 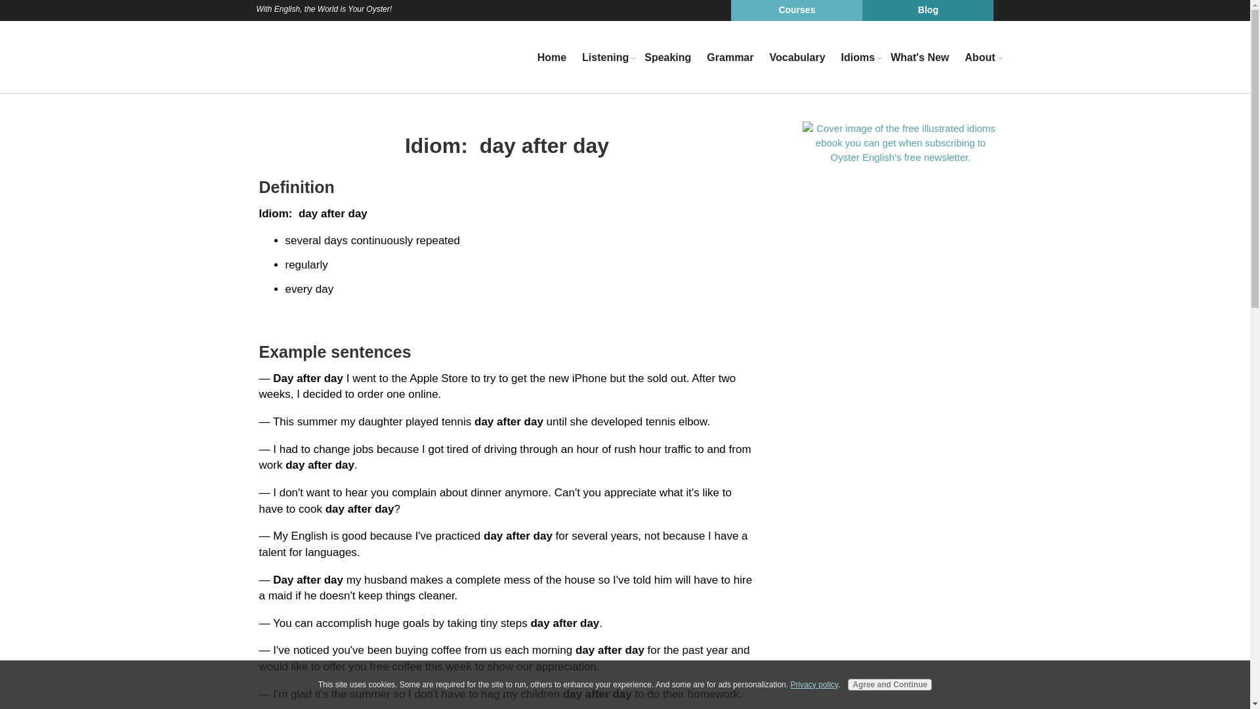 I want to click on Privacy policy, so click(x=814, y=684).